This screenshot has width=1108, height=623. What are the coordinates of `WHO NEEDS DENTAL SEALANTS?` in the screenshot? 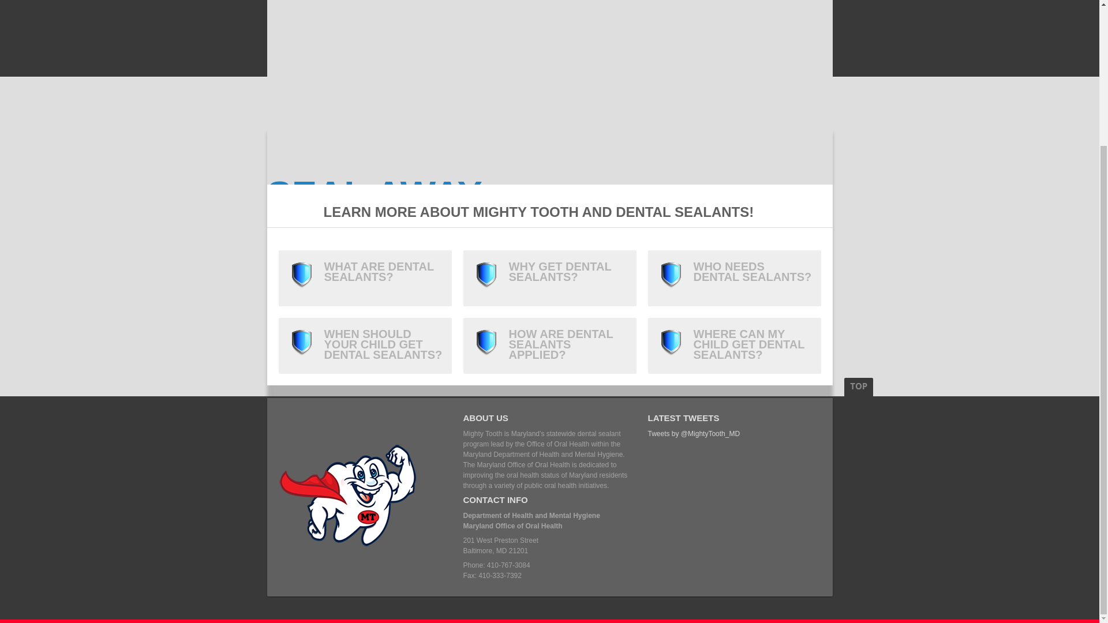 It's located at (734, 278).